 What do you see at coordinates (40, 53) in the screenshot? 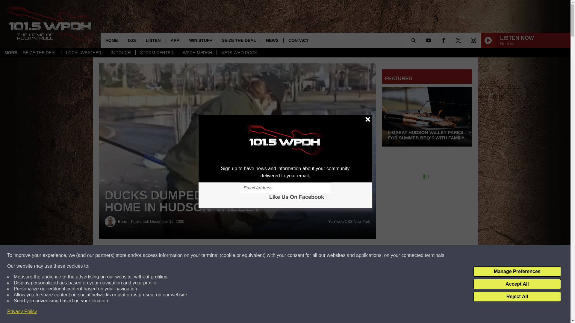
I see `SEIZE THE DEAL` at bounding box center [40, 53].